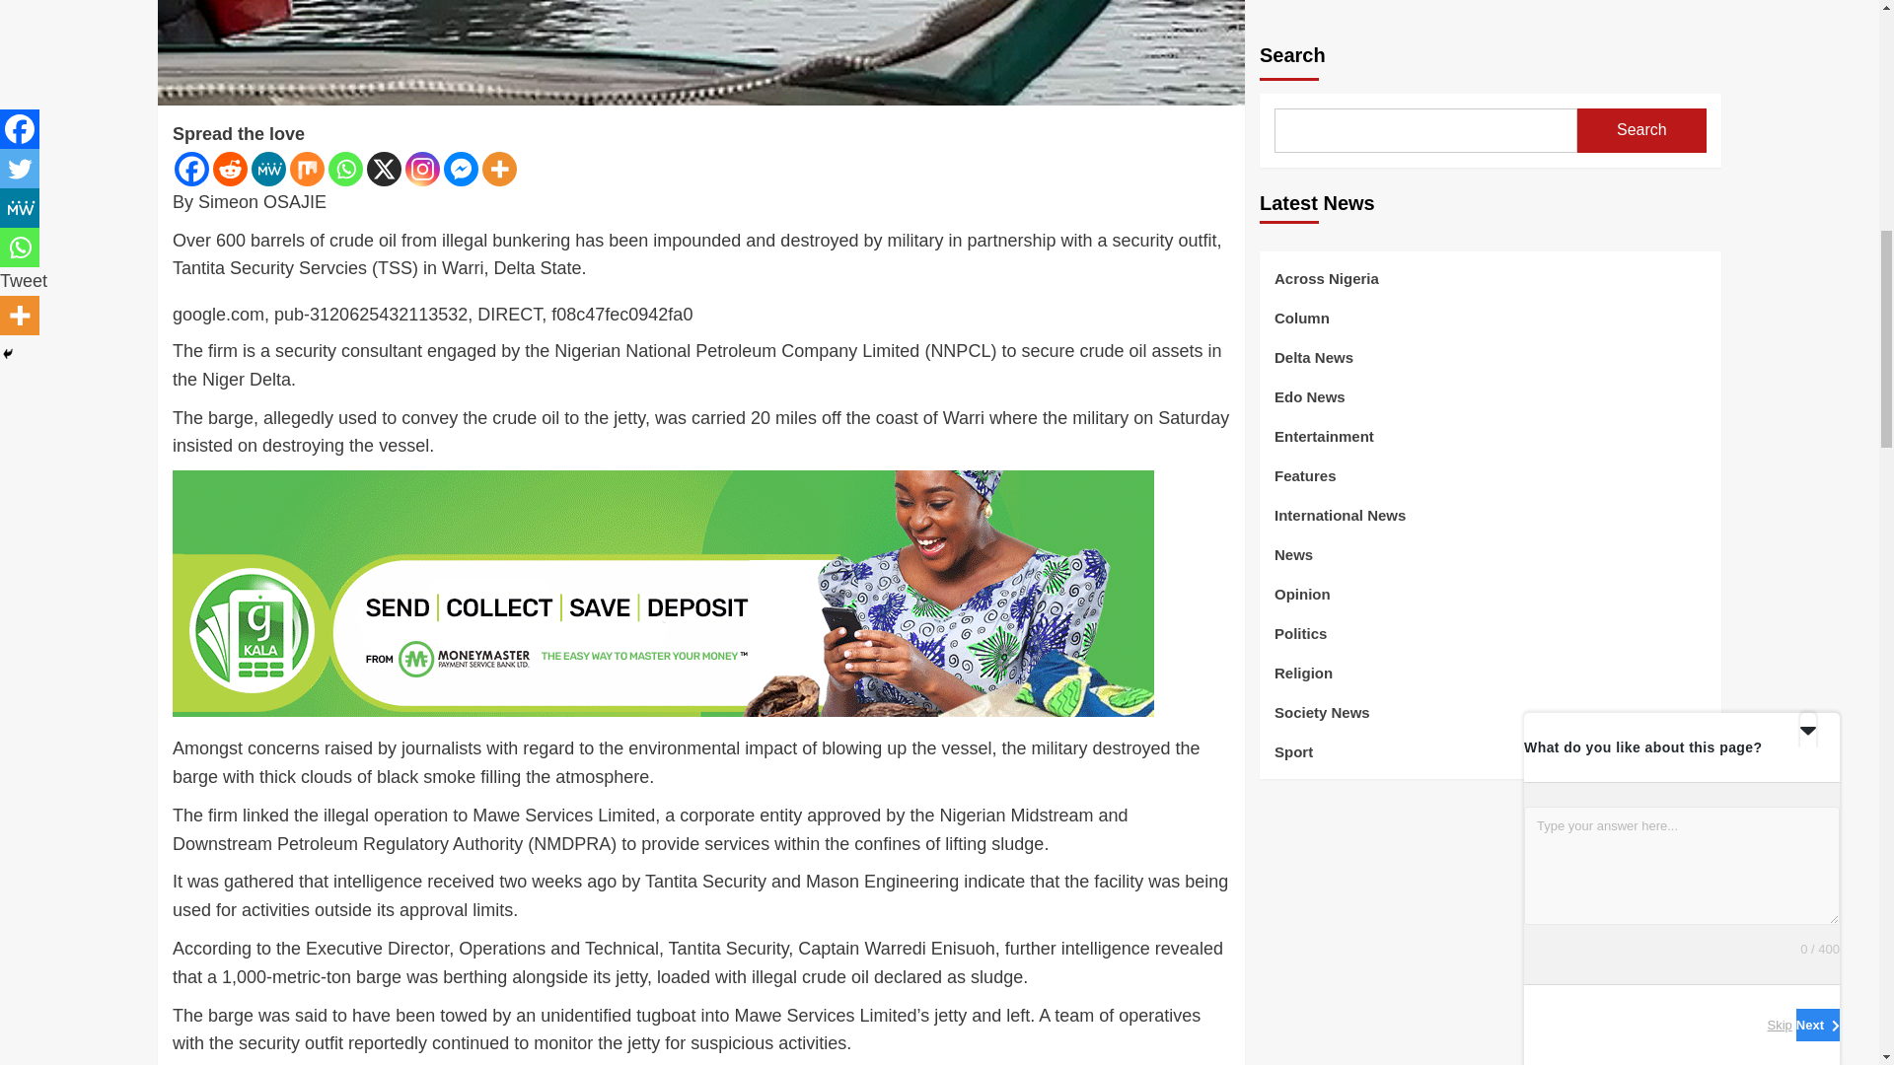  What do you see at coordinates (306, 170) in the screenshot?
I see `Mix` at bounding box center [306, 170].